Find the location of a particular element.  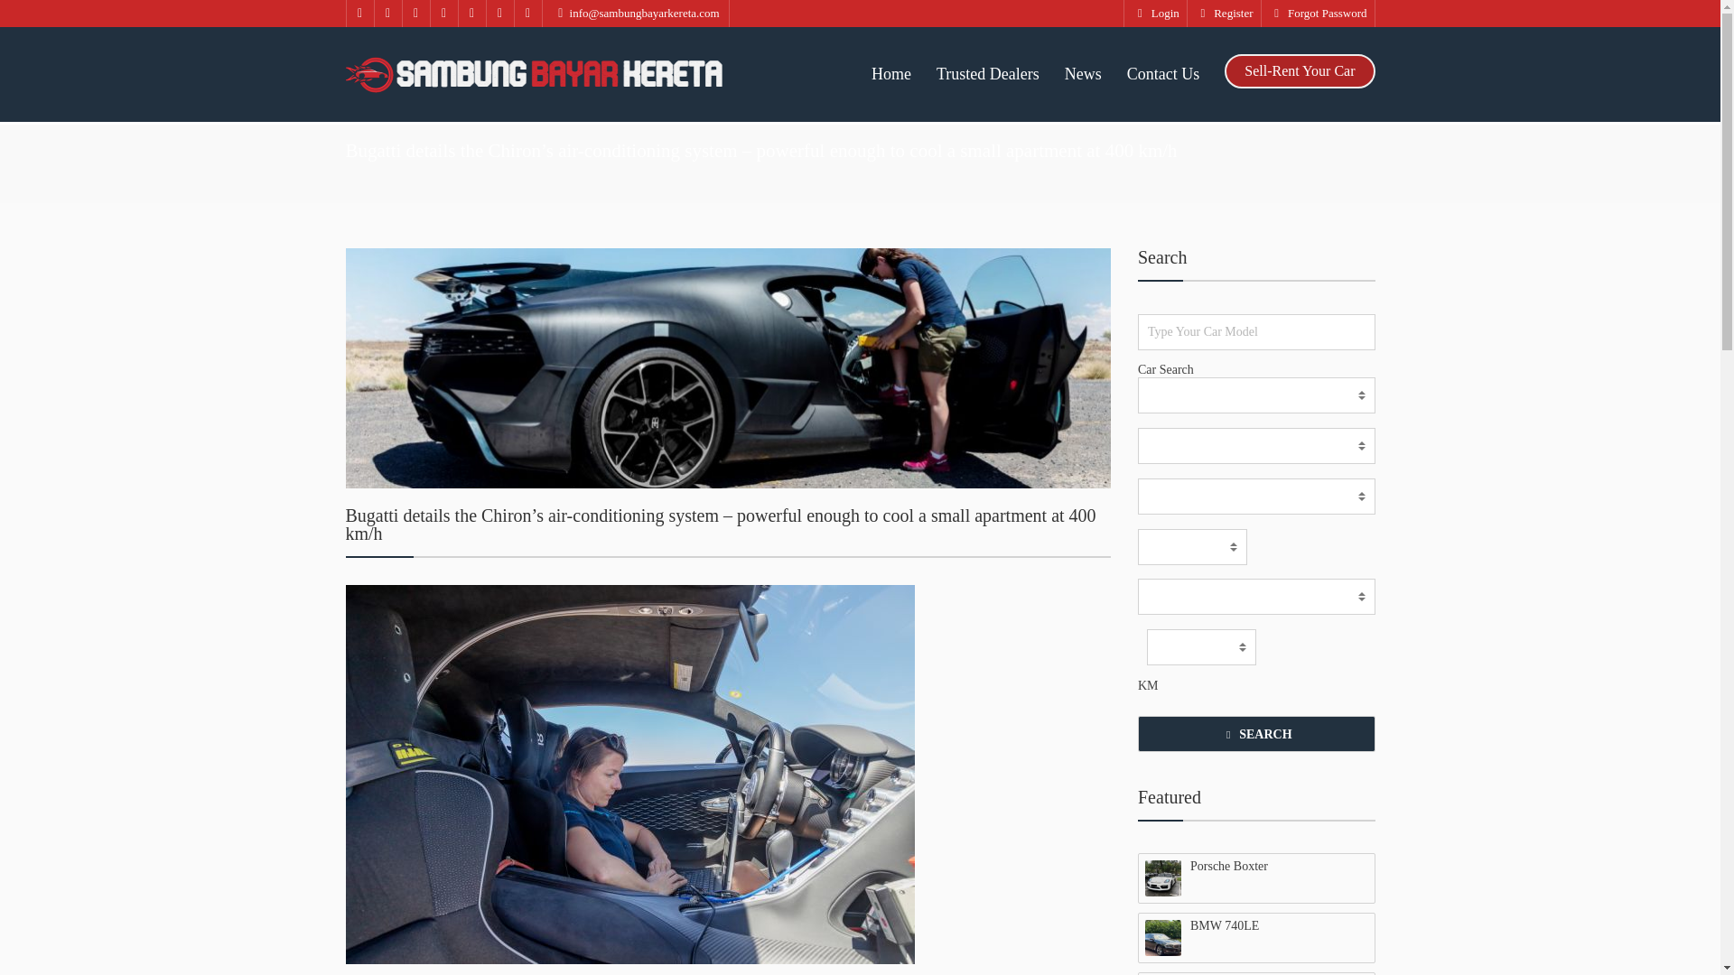

SEARCH is located at coordinates (1255, 733).